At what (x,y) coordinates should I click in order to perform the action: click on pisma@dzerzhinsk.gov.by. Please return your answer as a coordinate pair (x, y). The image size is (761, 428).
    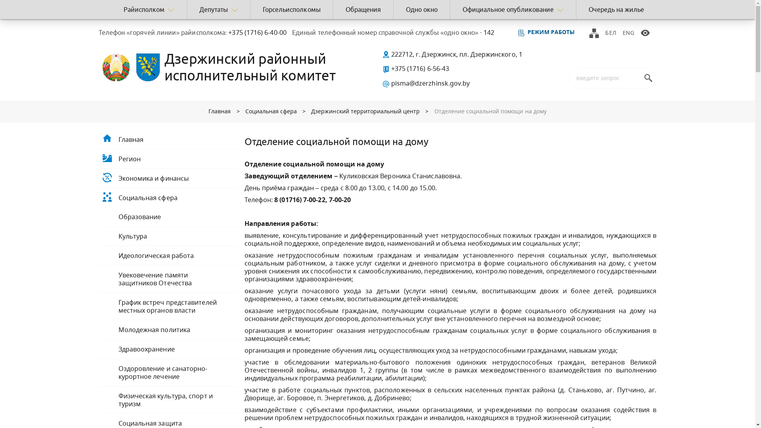
    Looking at the image, I should click on (426, 83).